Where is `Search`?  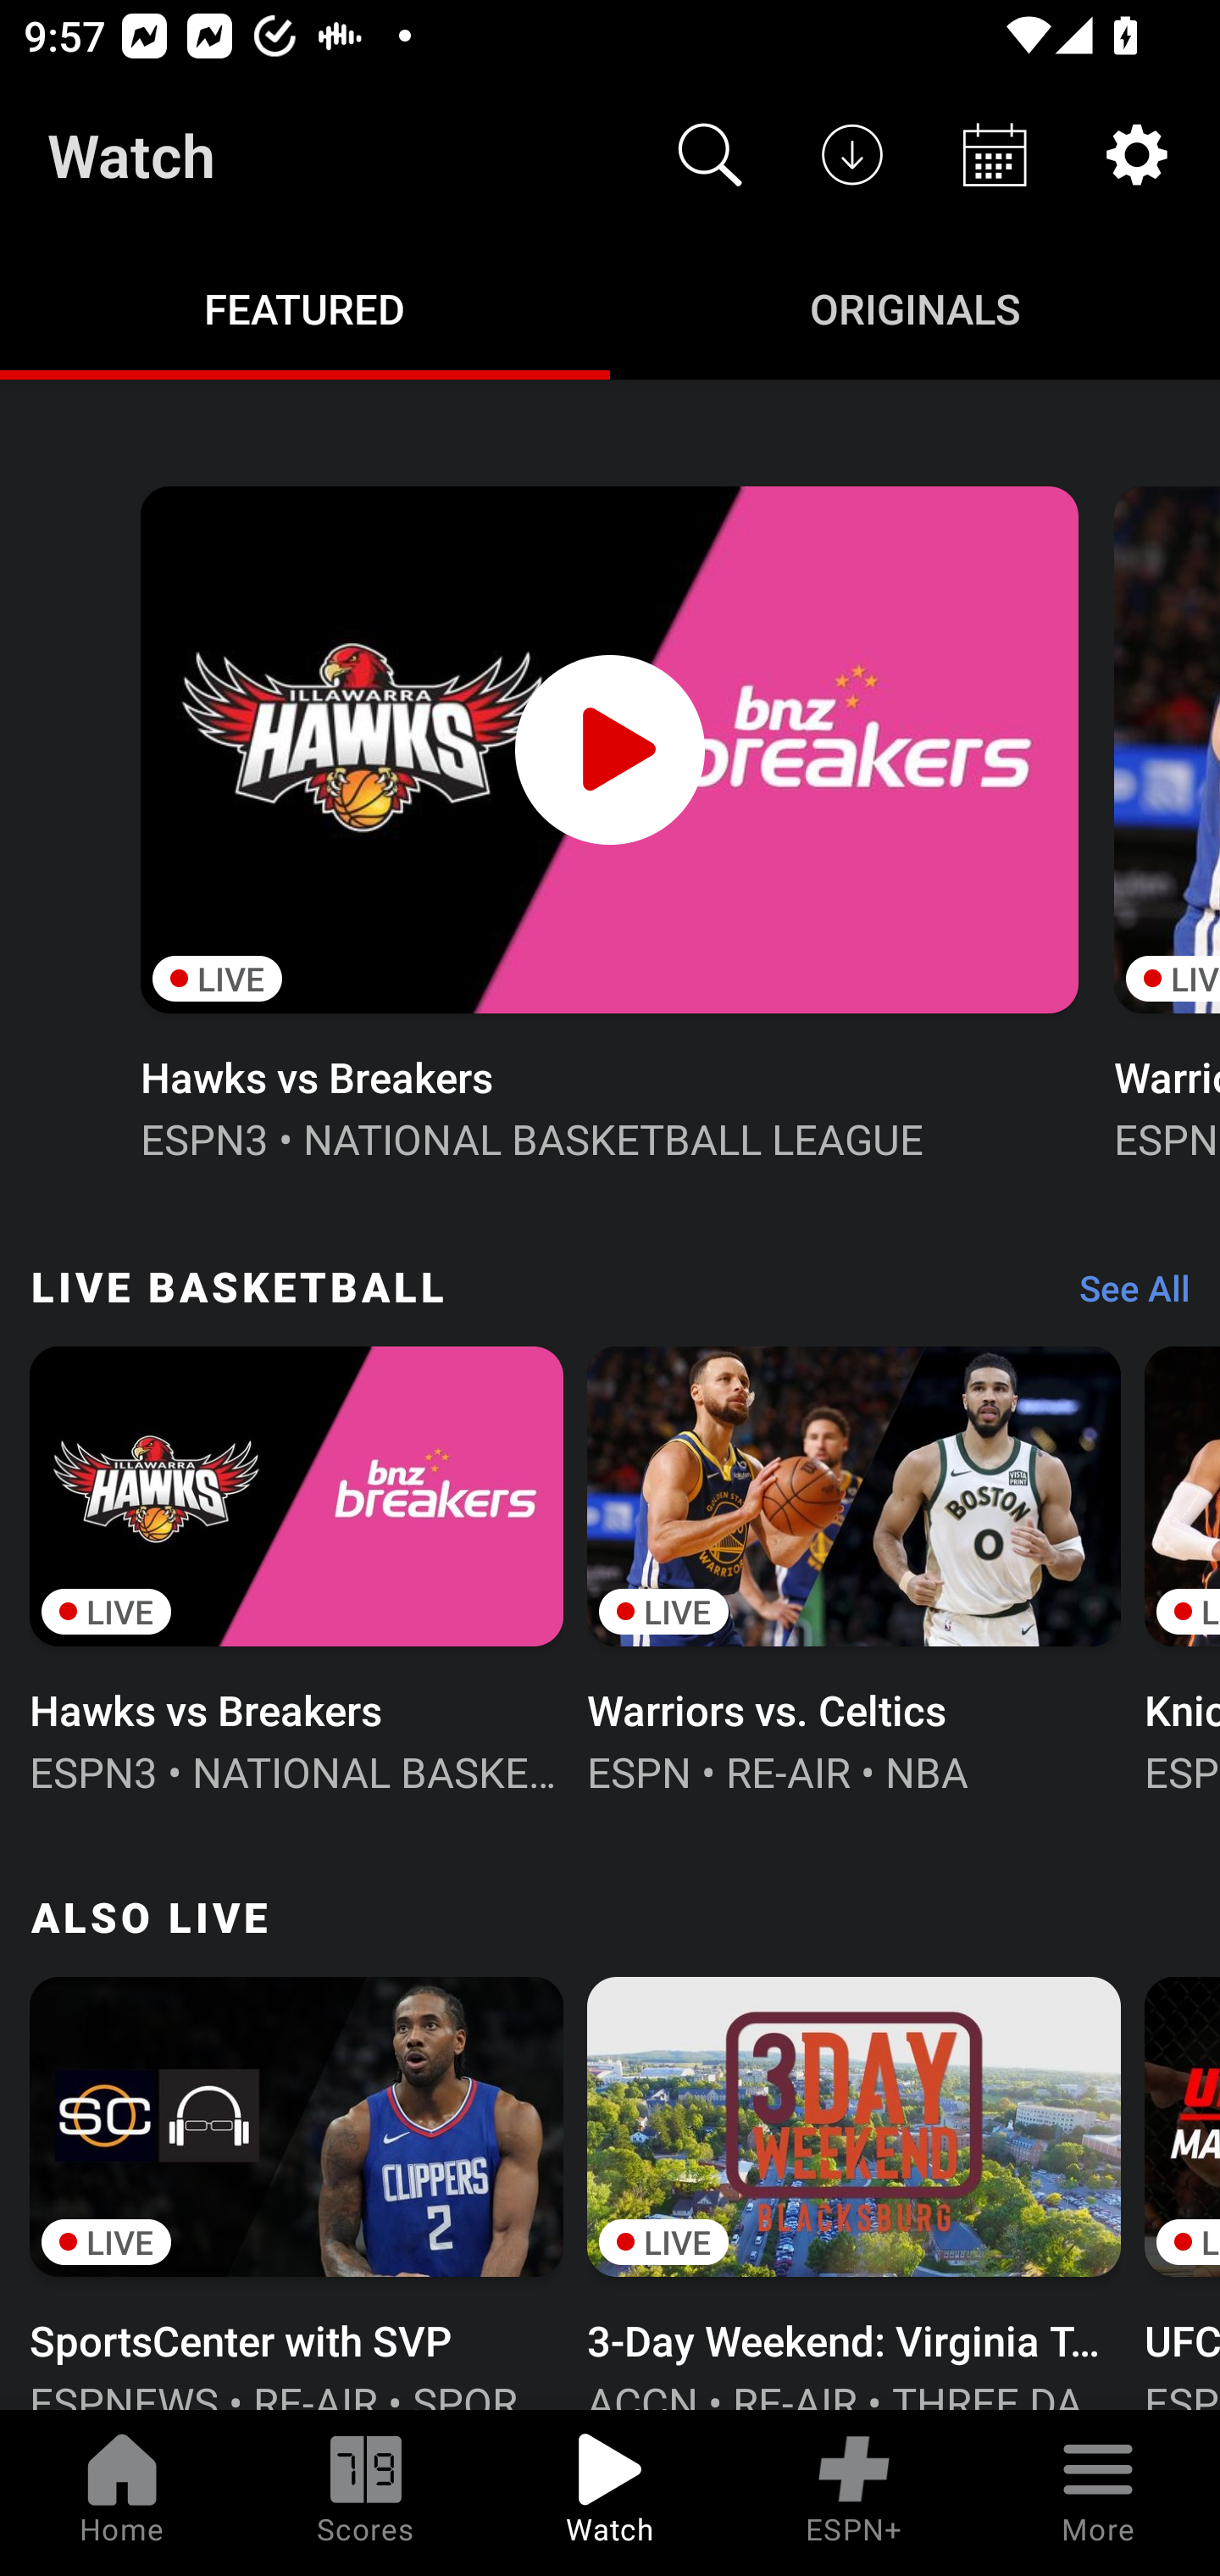
Search is located at coordinates (710, 154).